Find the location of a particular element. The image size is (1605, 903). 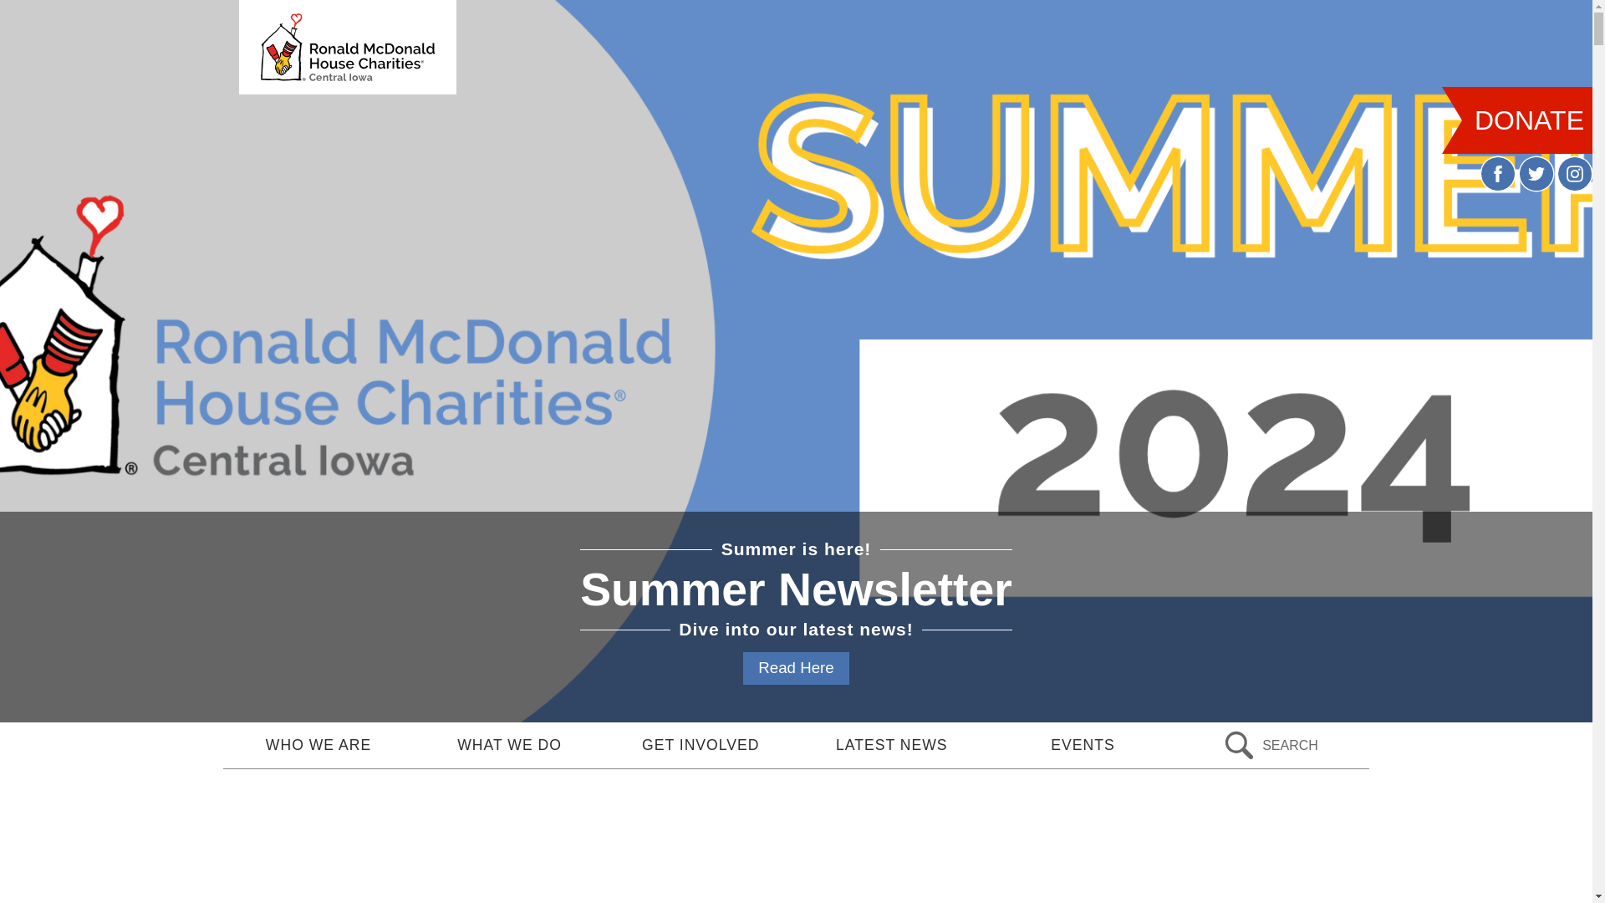

Read Here is located at coordinates (796, 667).